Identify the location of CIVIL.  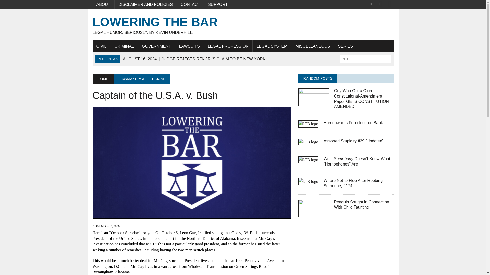
(101, 46).